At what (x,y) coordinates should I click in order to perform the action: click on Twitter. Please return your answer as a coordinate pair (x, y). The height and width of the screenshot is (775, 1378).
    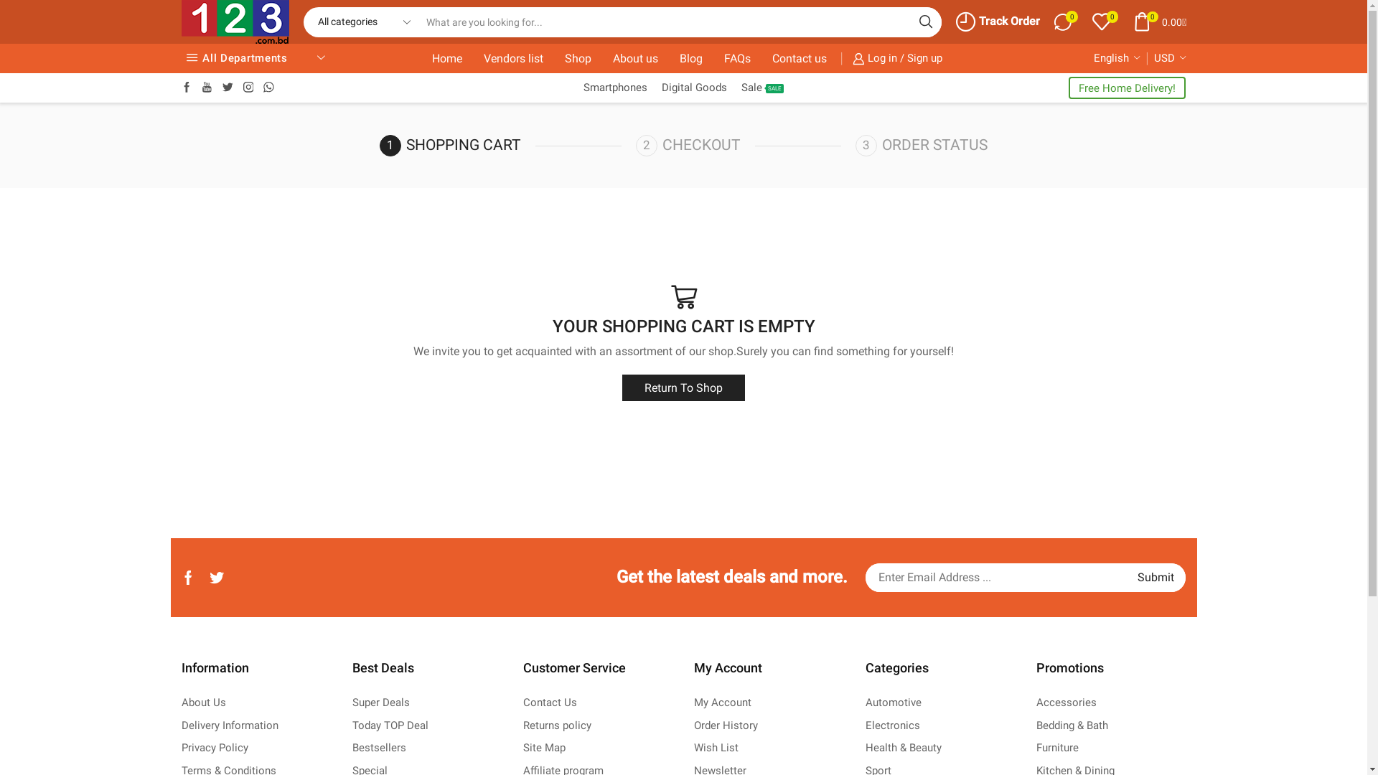
    Looking at the image, I should click on (217, 578).